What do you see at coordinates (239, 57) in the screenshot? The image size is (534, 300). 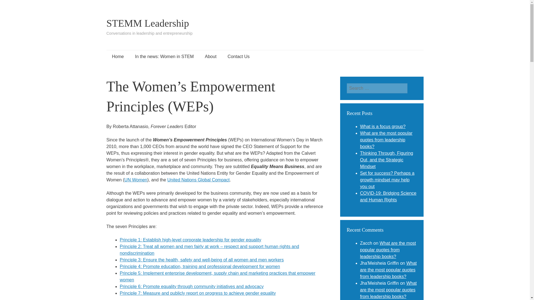 I see `Contact Us` at bounding box center [239, 57].